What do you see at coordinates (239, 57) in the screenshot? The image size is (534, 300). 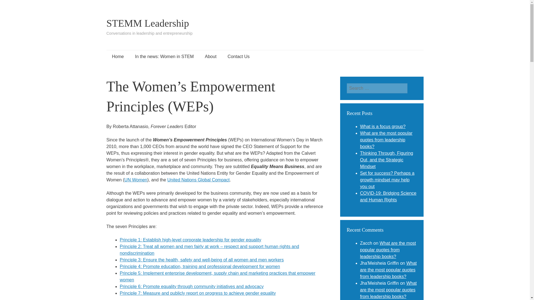 I see `Contact Us` at bounding box center [239, 57].